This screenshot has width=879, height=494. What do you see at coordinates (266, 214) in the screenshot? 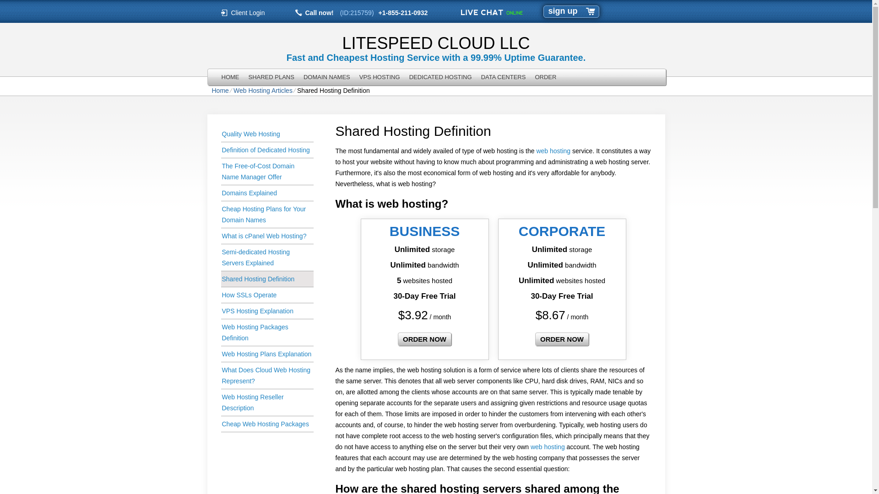
I see `Cheap Hosting Plans for Your Domain Names` at bounding box center [266, 214].